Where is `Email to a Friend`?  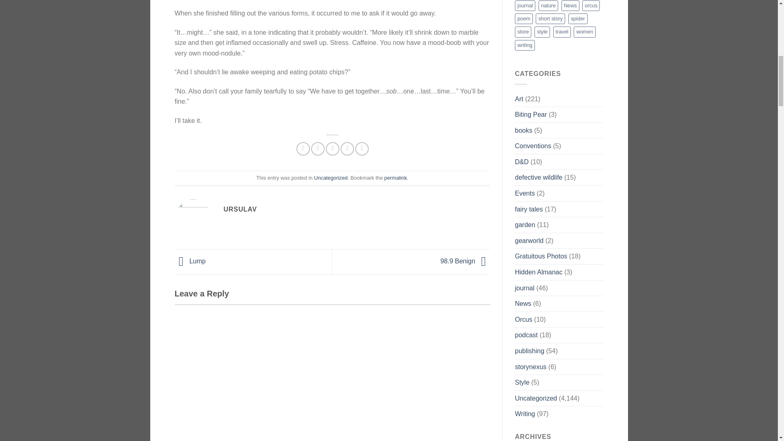 Email to a Friend is located at coordinates (332, 149).